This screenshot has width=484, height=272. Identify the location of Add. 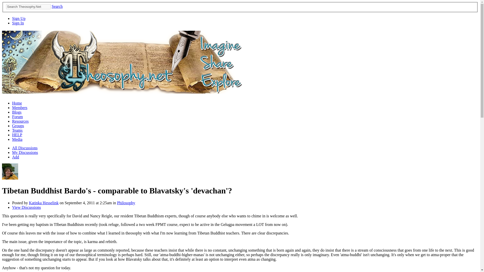
(16, 157).